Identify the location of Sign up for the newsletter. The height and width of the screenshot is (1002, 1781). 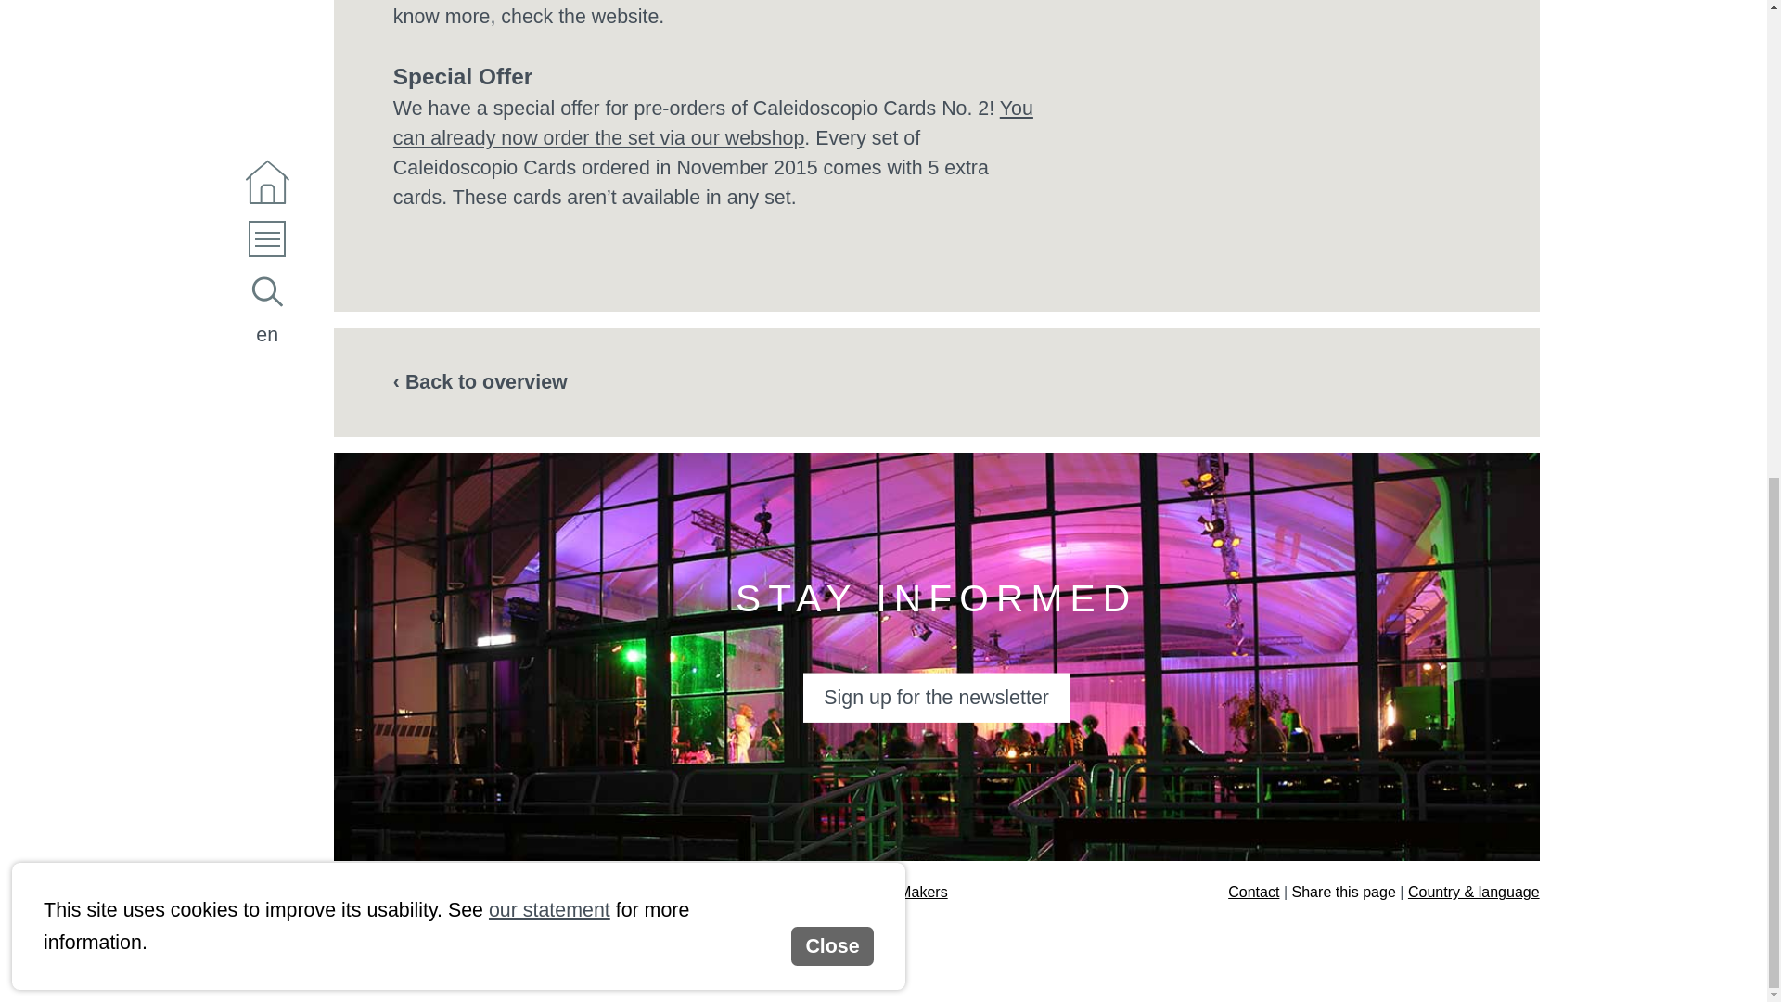
(936, 698).